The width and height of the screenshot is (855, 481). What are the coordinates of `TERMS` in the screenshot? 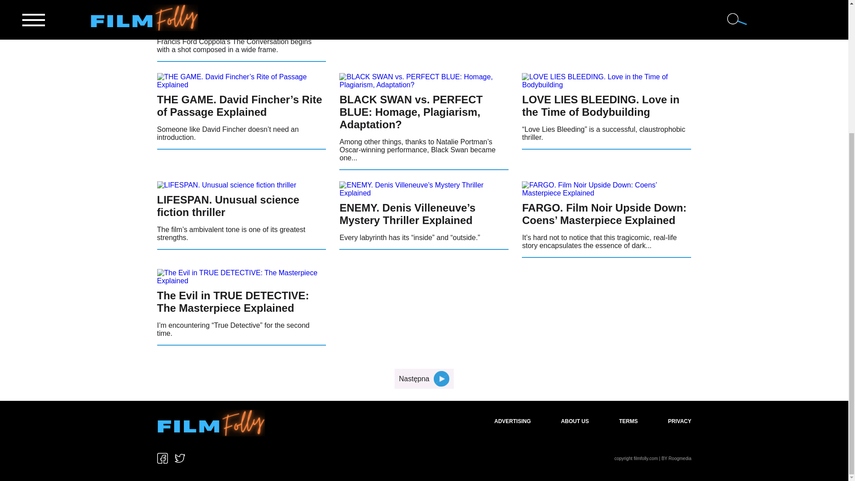 It's located at (628, 421).